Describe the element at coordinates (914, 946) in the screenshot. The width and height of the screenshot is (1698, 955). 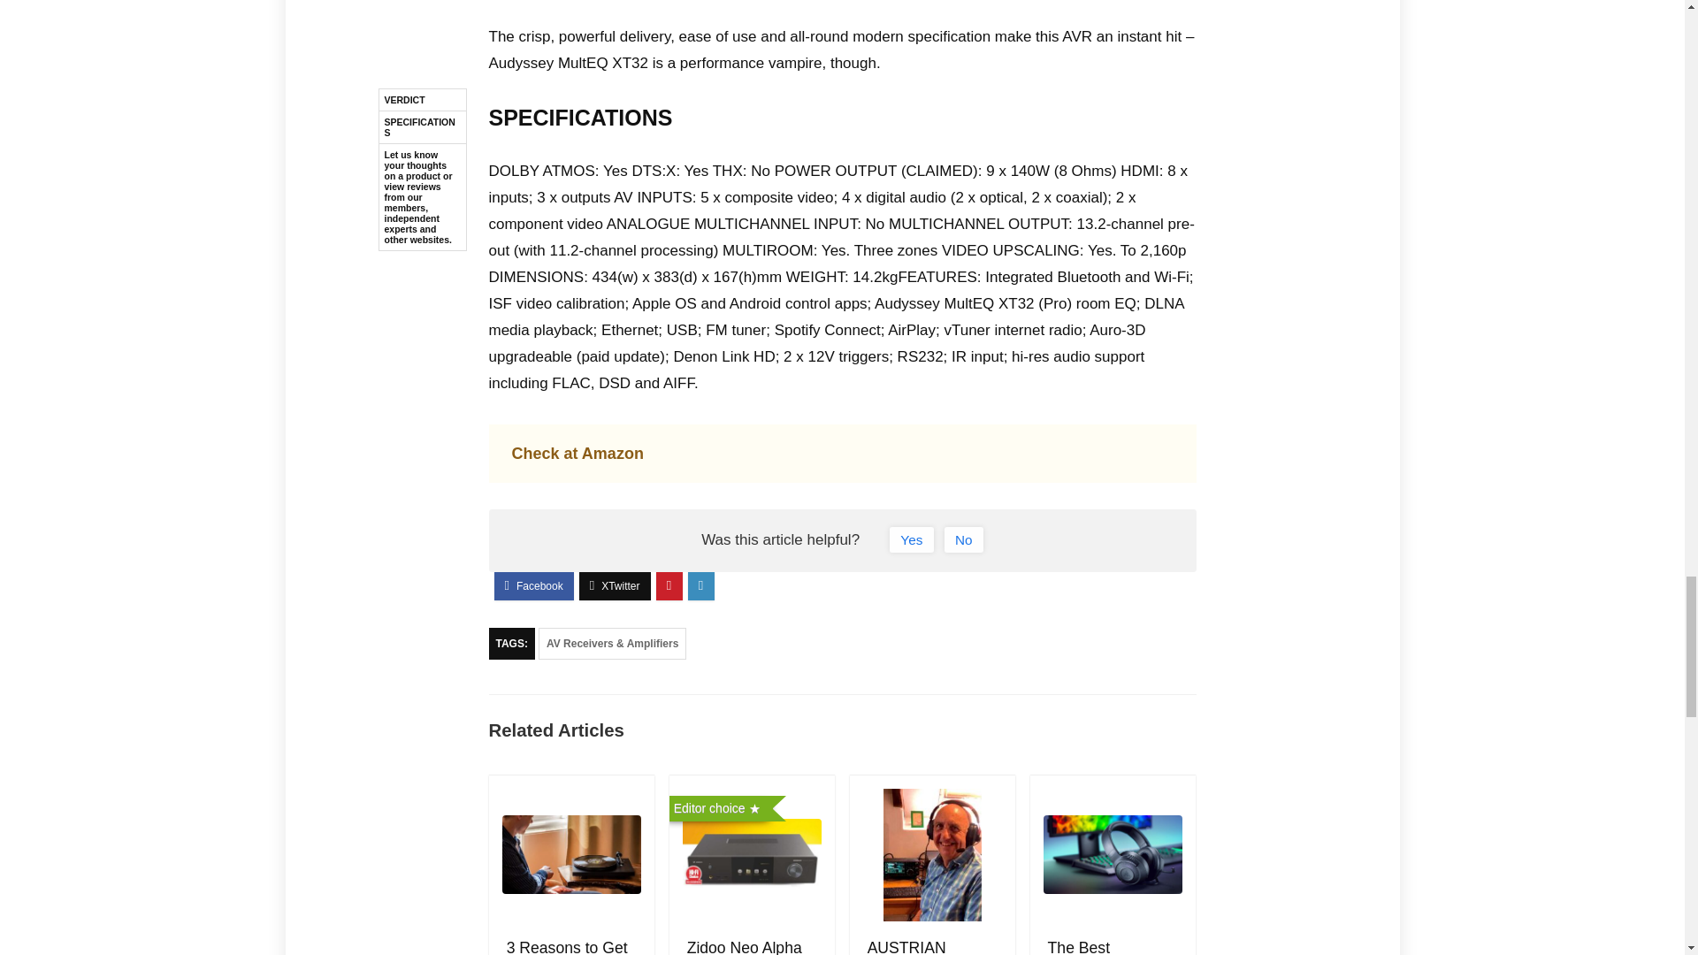
I see `AUSTRIAN AUDIO PG16 Review` at that location.